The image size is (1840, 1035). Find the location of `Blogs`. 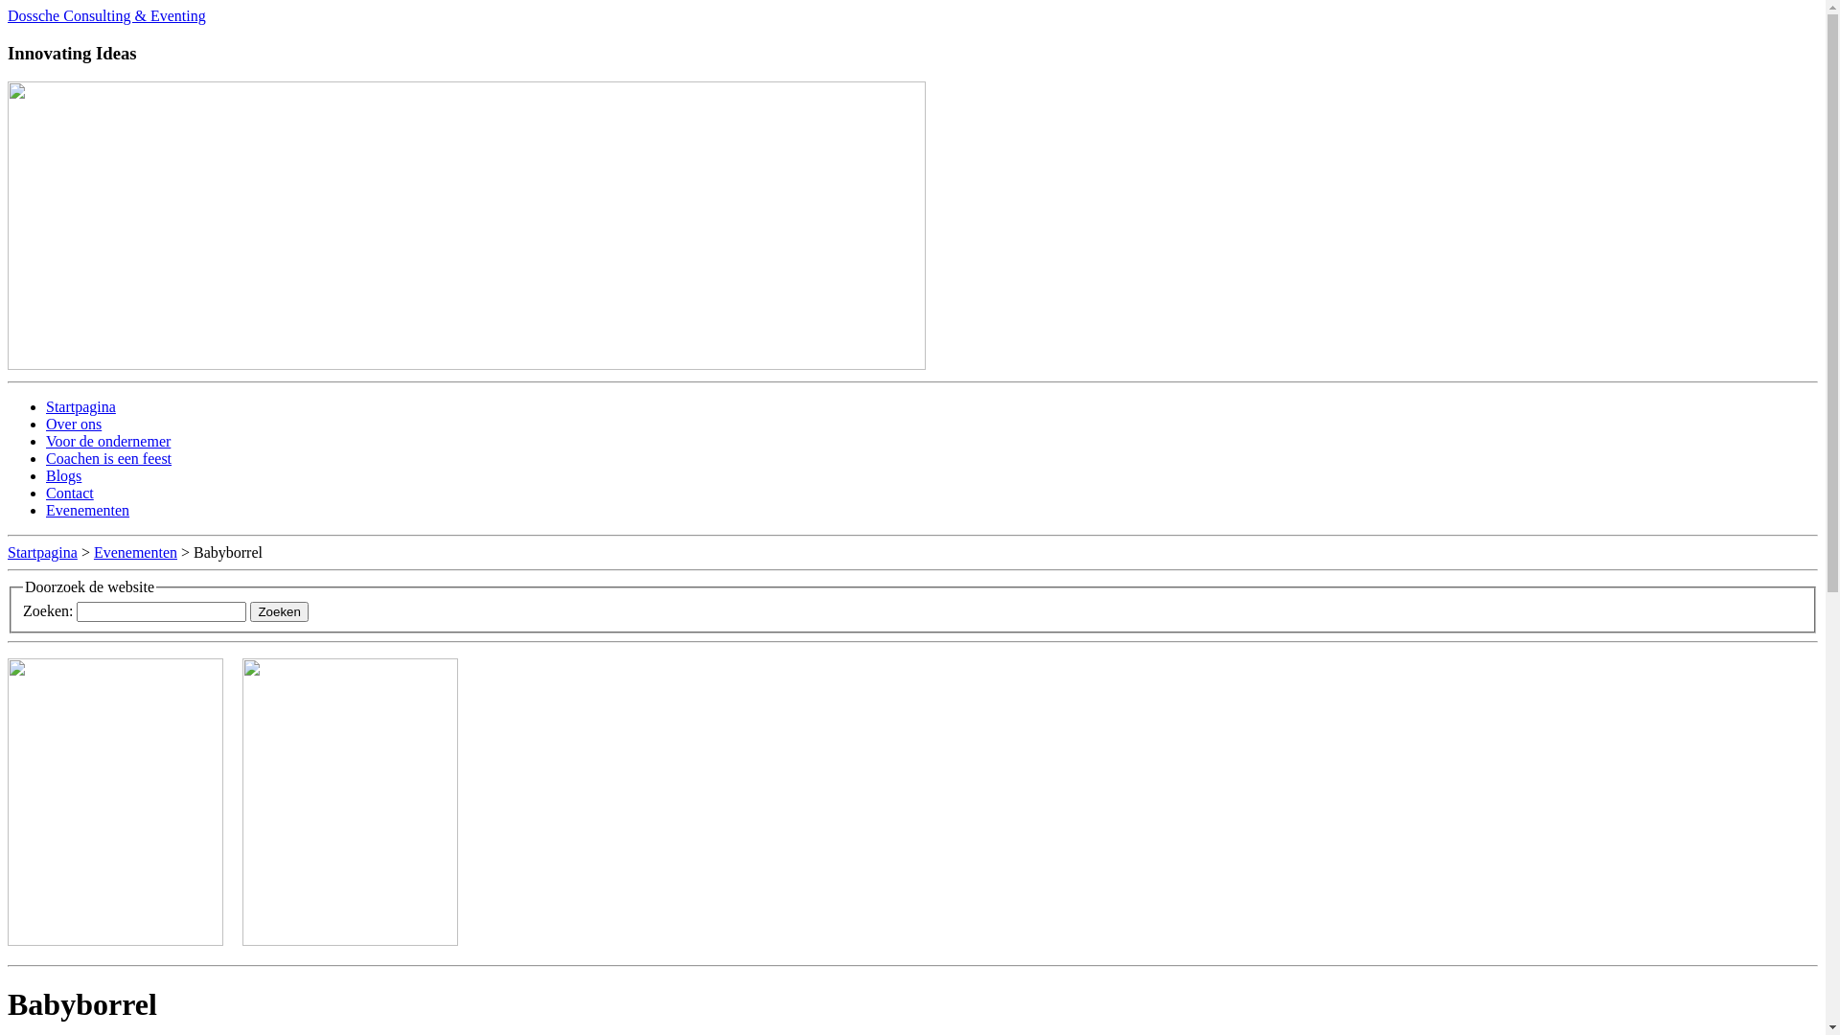

Blogs is located at coordinates (63, 475).